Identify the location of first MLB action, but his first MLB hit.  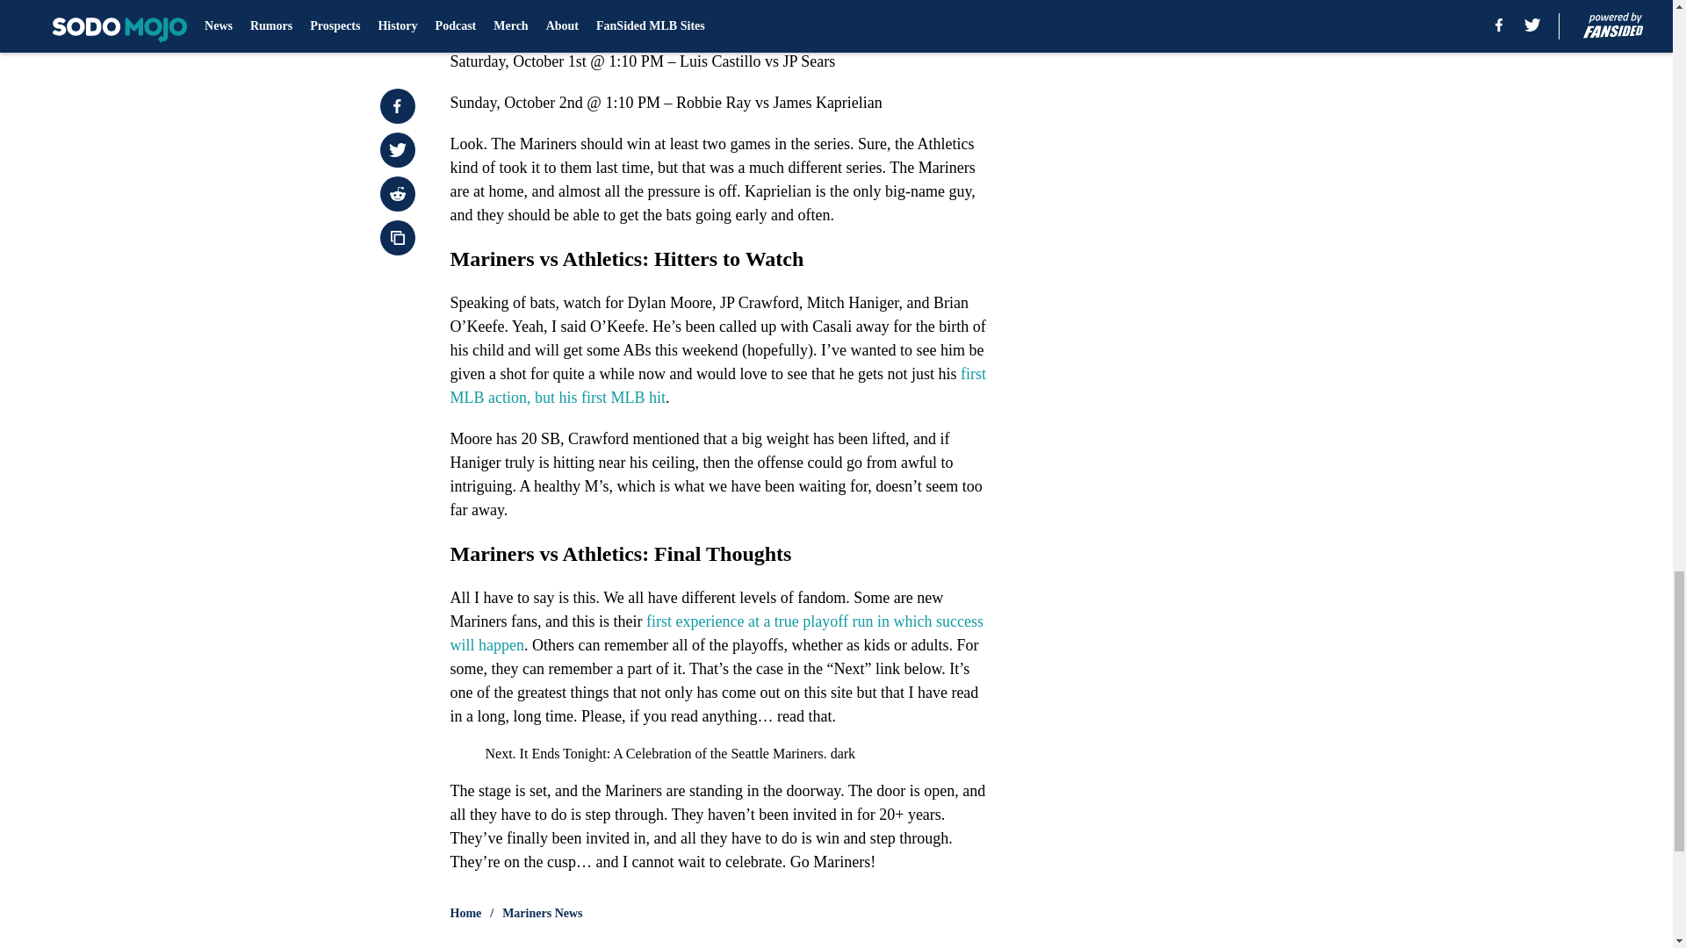
(717, 385).